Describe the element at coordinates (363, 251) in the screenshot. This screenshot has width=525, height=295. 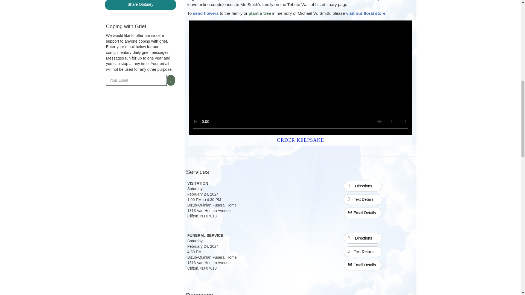
I see `Text Details` at that location.